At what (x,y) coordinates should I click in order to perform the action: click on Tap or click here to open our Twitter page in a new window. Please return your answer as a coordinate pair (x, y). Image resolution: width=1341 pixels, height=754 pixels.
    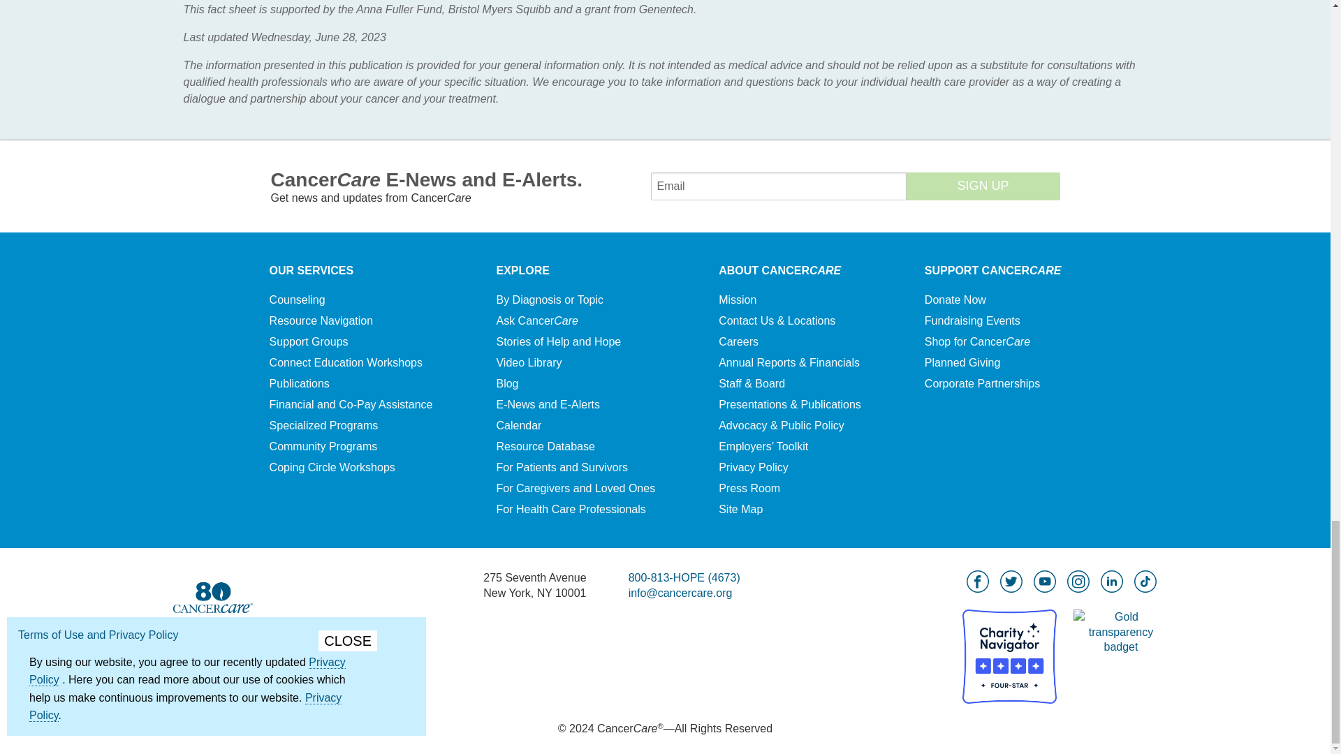
    Looking at the image, I should click on (1011, 581).